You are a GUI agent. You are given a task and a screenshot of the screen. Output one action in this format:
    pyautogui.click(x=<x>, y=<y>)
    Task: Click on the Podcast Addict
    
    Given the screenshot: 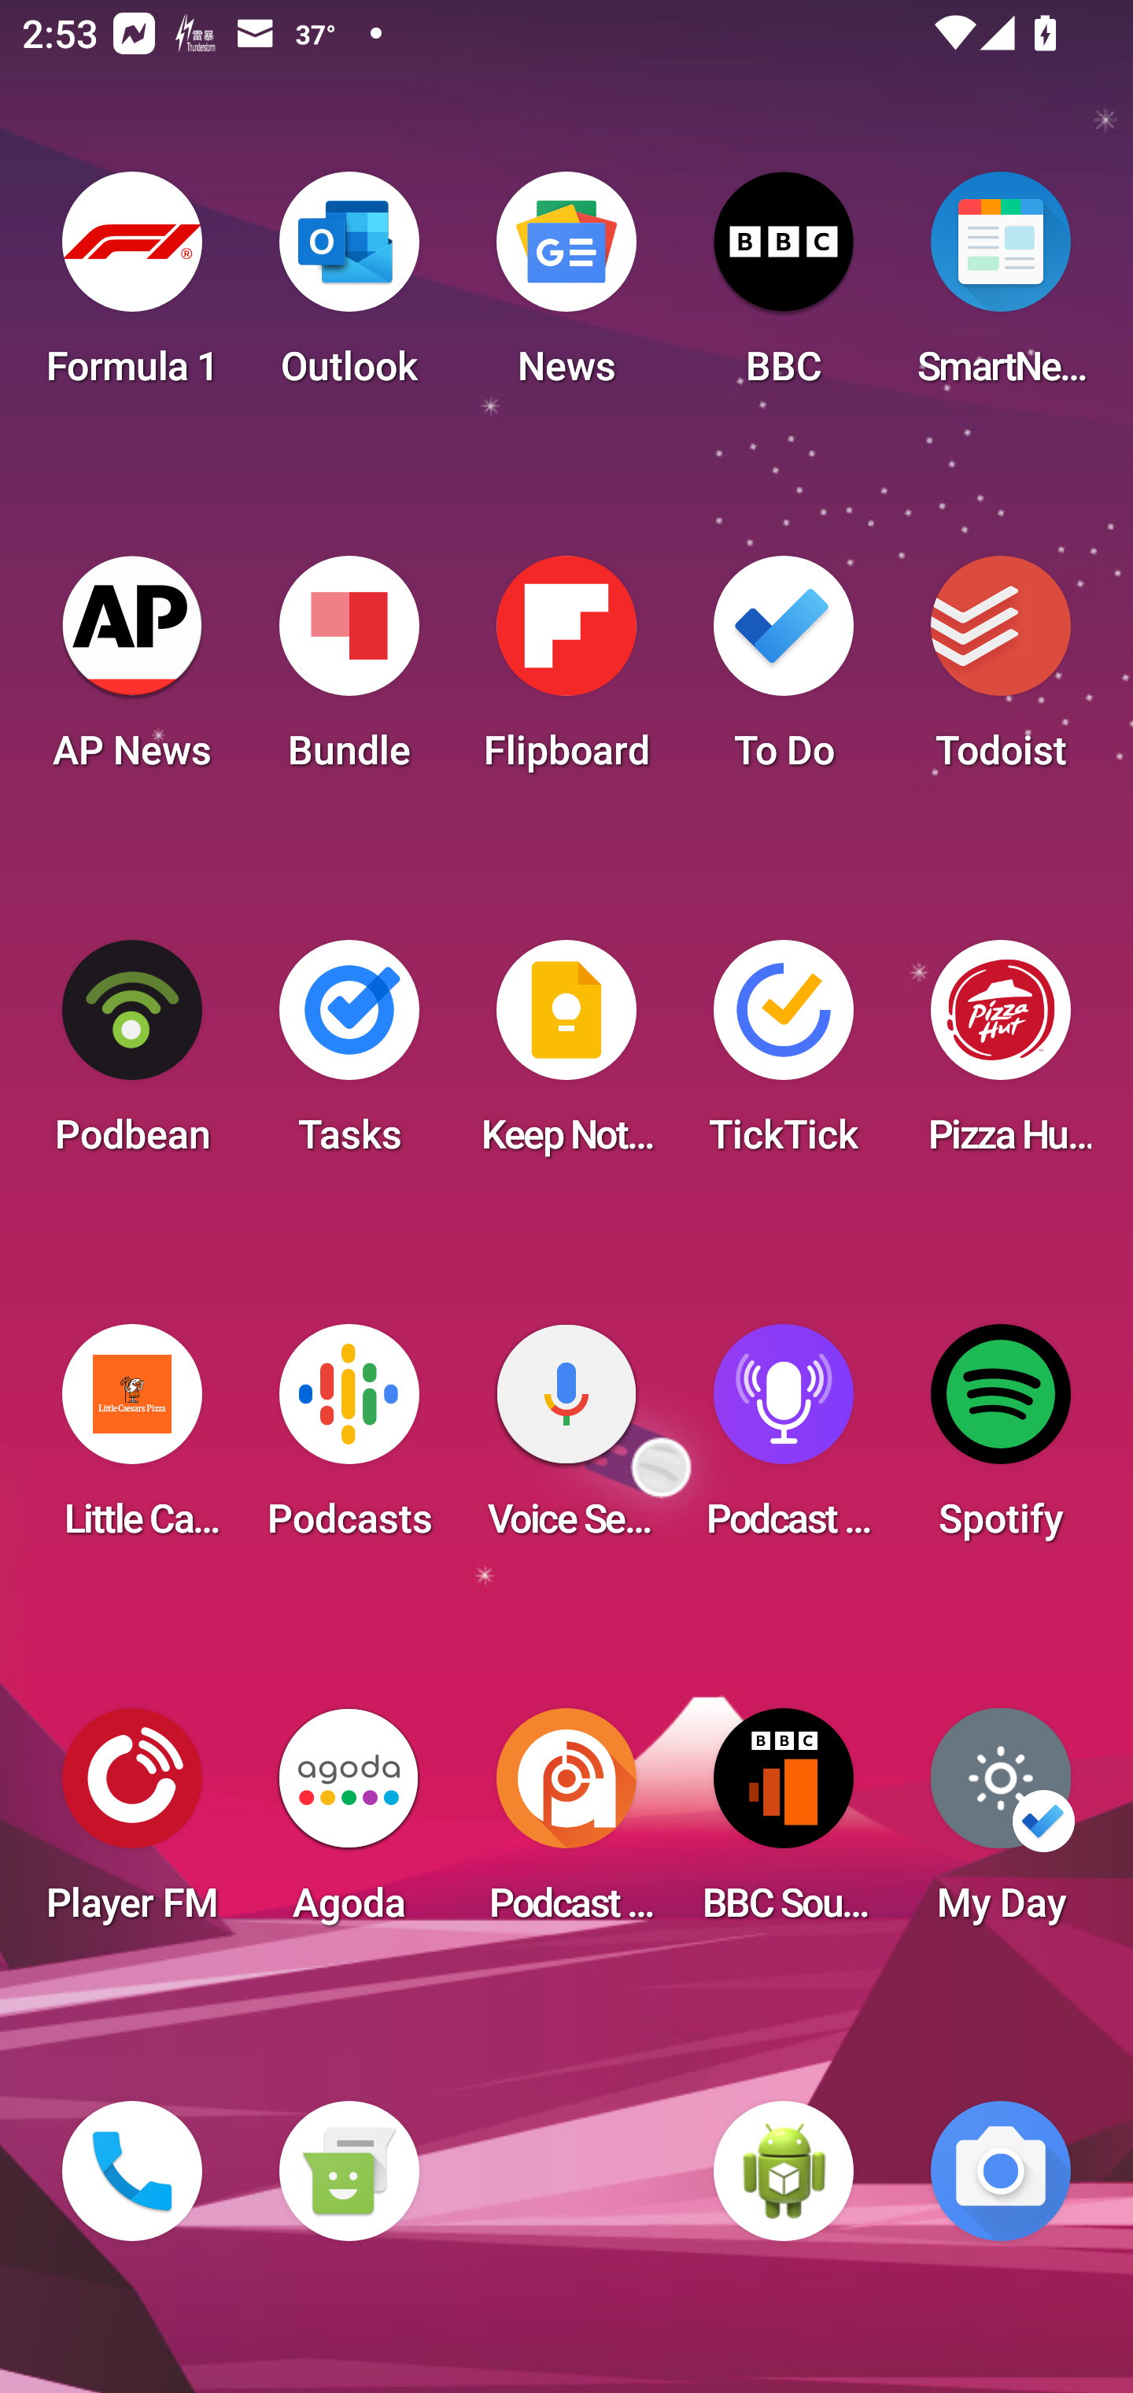 What is the action you would take?
    pyautogui.click(x=566, y=1825)
    